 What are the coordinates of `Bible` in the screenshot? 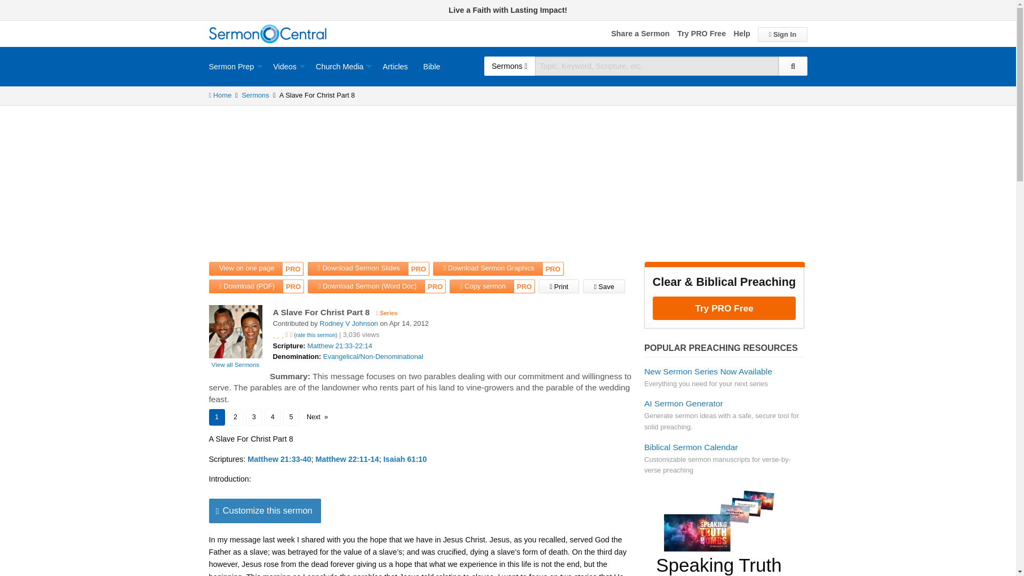 It's located at (432, 66).